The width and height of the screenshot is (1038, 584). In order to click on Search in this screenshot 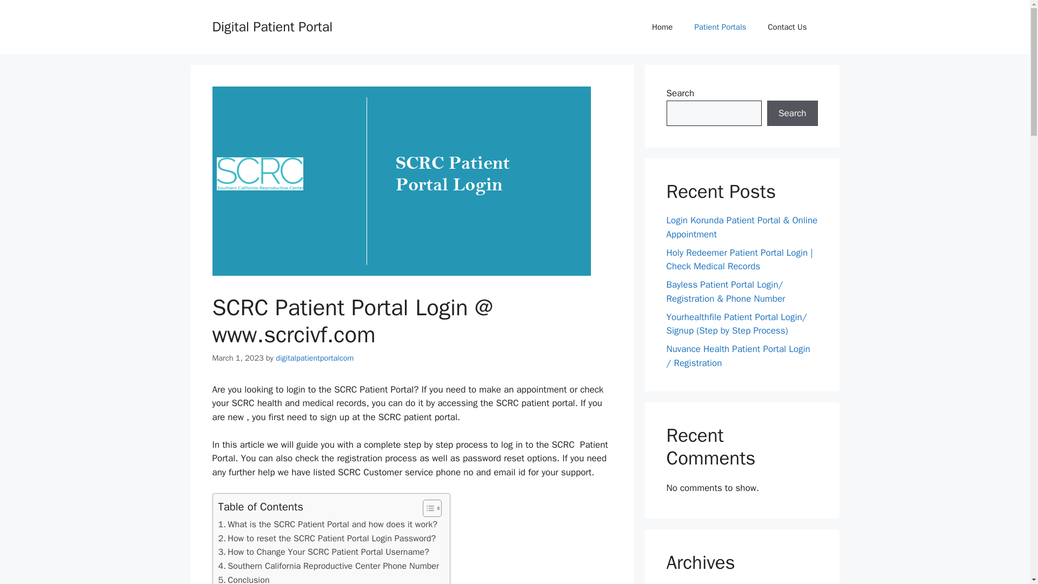, I will do `click(792, 114)`.